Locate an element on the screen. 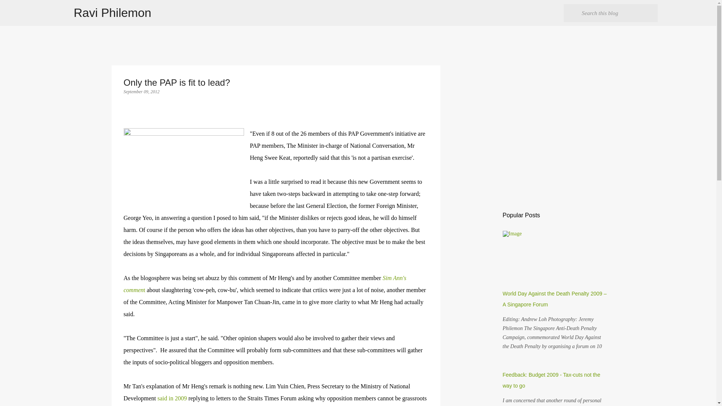 The width and height of the screenshot is (722, 406). Feedback: Budget 2009 - Tax-cuts not the way to go is located at coordinates (551, 380).